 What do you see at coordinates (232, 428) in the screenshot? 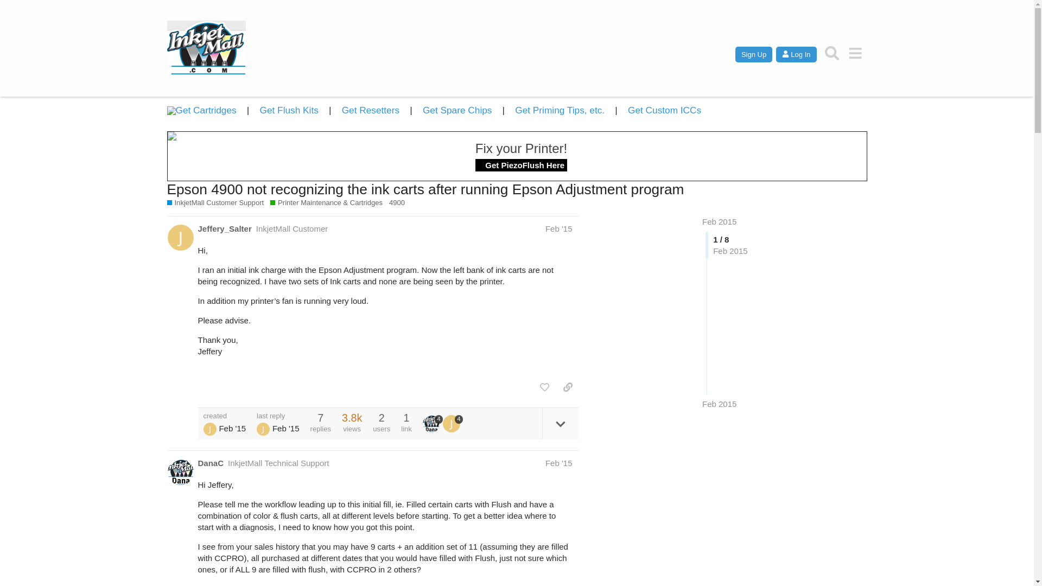
I see `Feb 18, 2015 9:31 pm` at bounding box center [232, 428].